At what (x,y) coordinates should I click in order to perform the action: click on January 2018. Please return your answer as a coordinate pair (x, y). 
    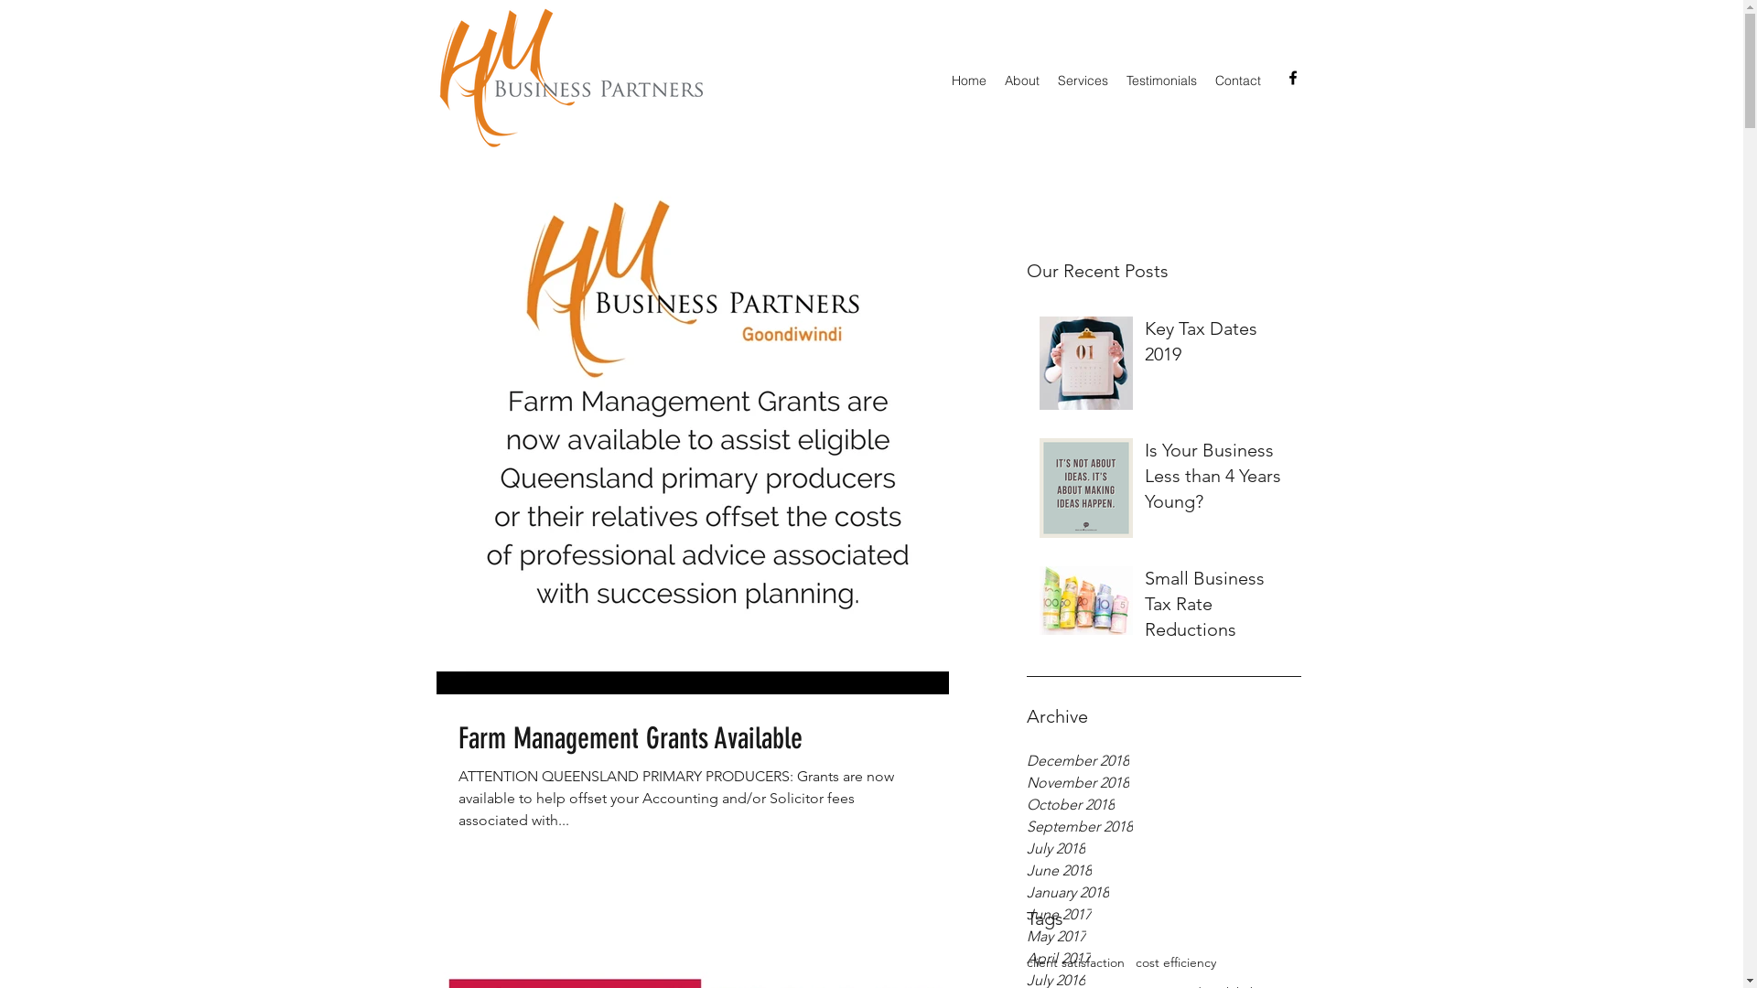
    Looking at the image, I should click on (1164, 893).